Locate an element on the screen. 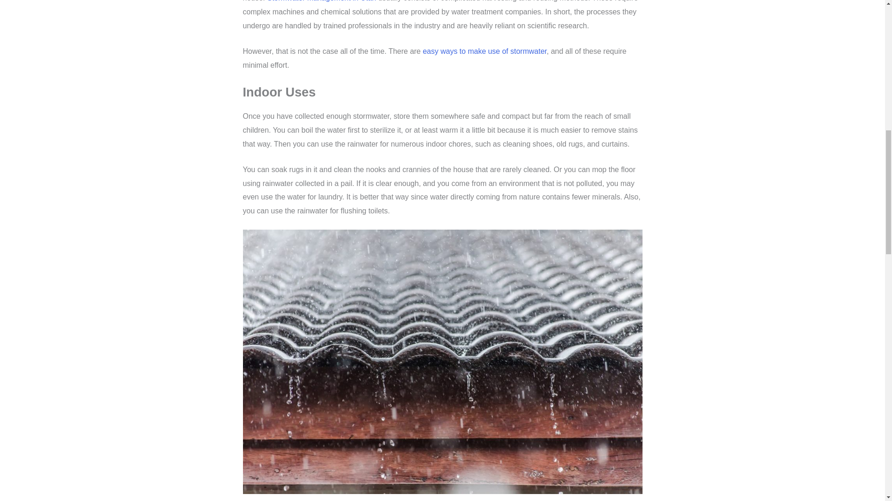 The width and height of the screenshot is (892, 501). Untumble.com is located at coordinates (485, 51).